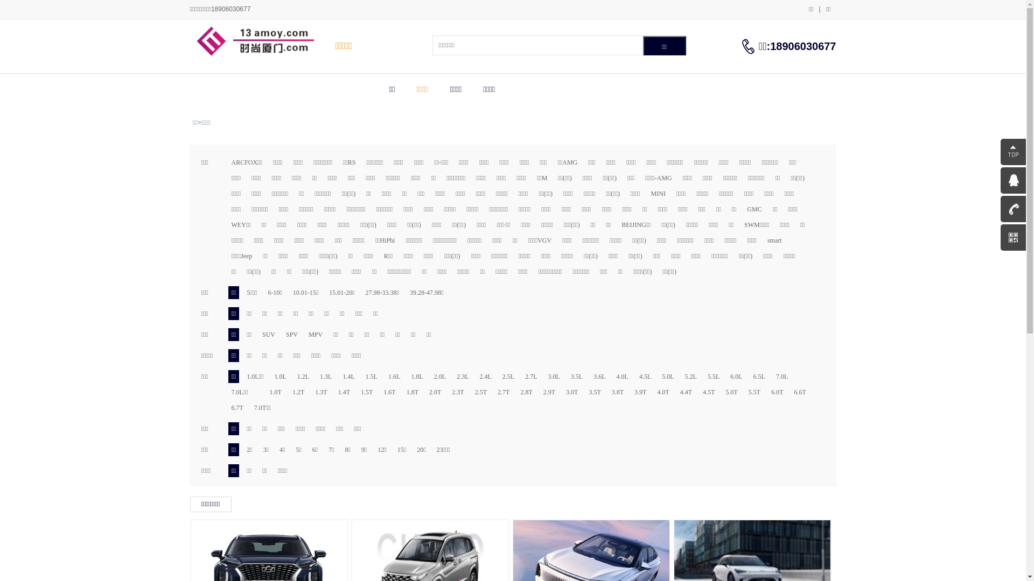  Describe the element at coordinates (458, 392) in the screenshot. I see `2.3T` at that location.